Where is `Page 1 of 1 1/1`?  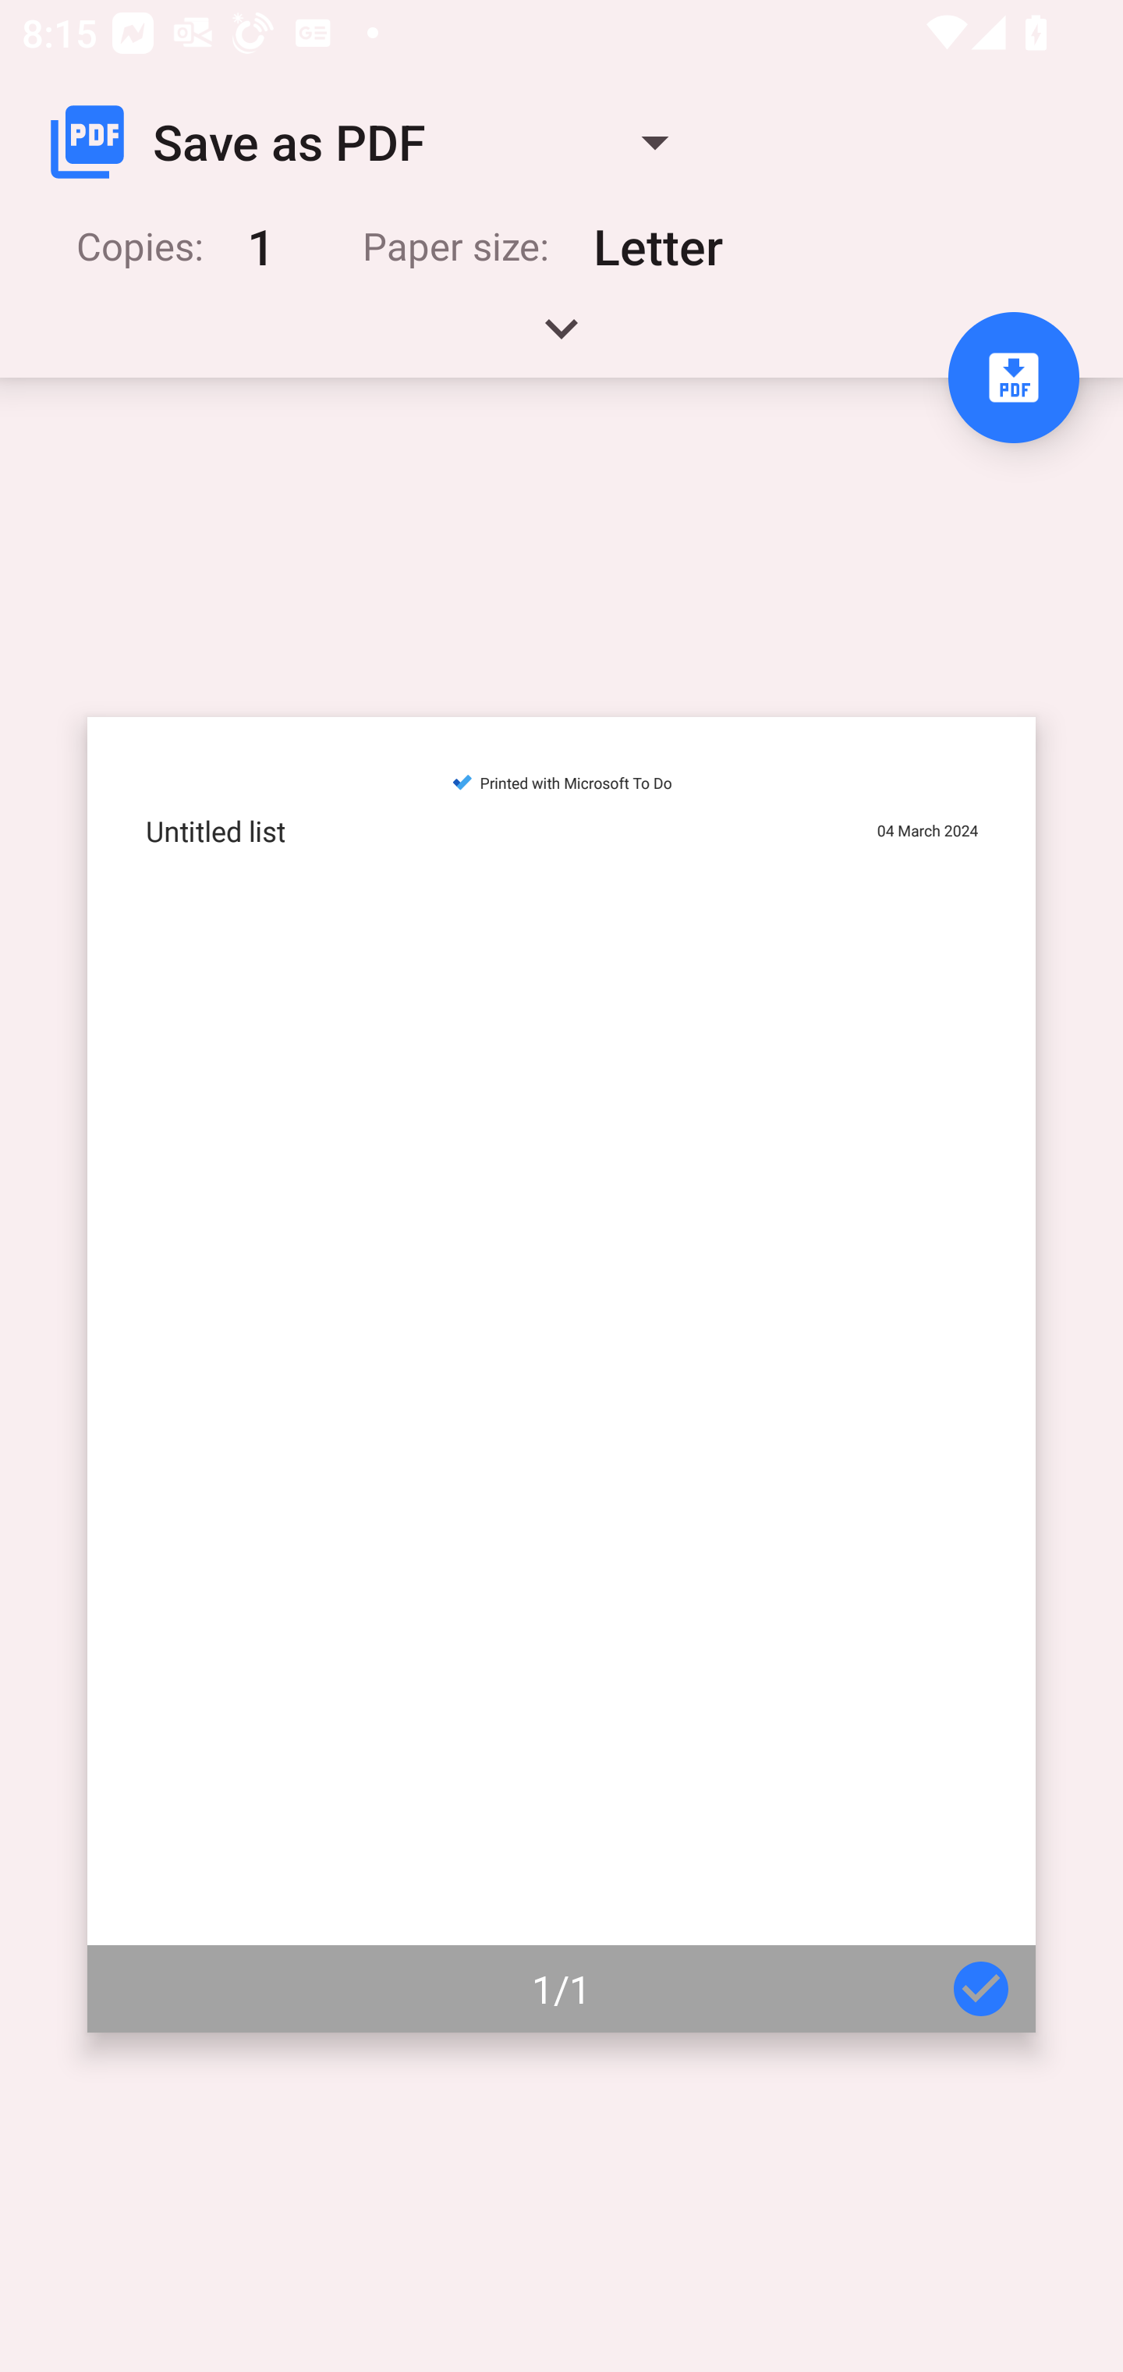 Page 1 of 1 1/1 is located at coordinates (561, 1375).